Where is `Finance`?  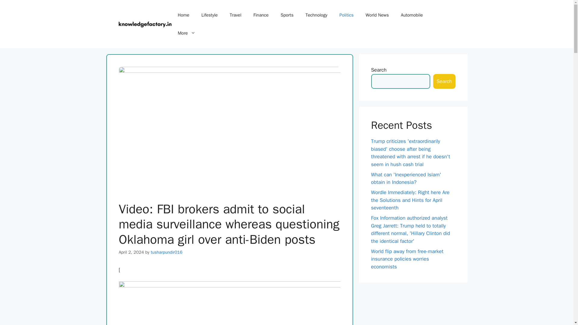 Finance is located at coordinates (261, 15).